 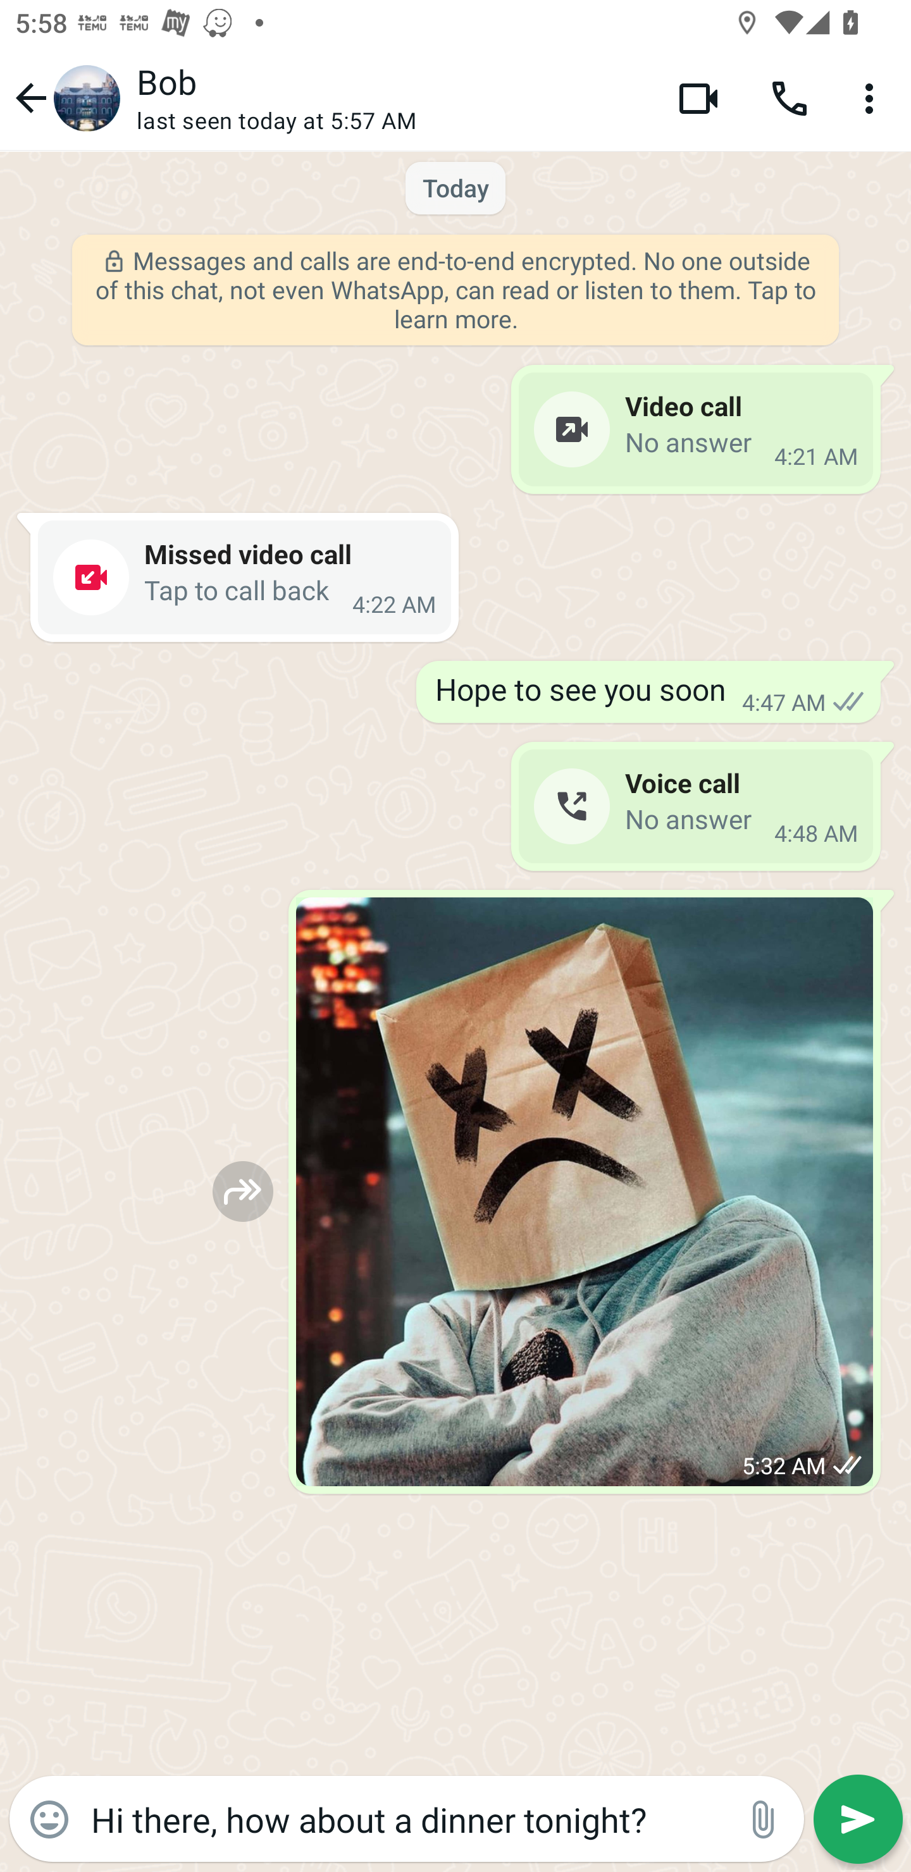 I want to click on View photo, so click(x=585, y=1192).